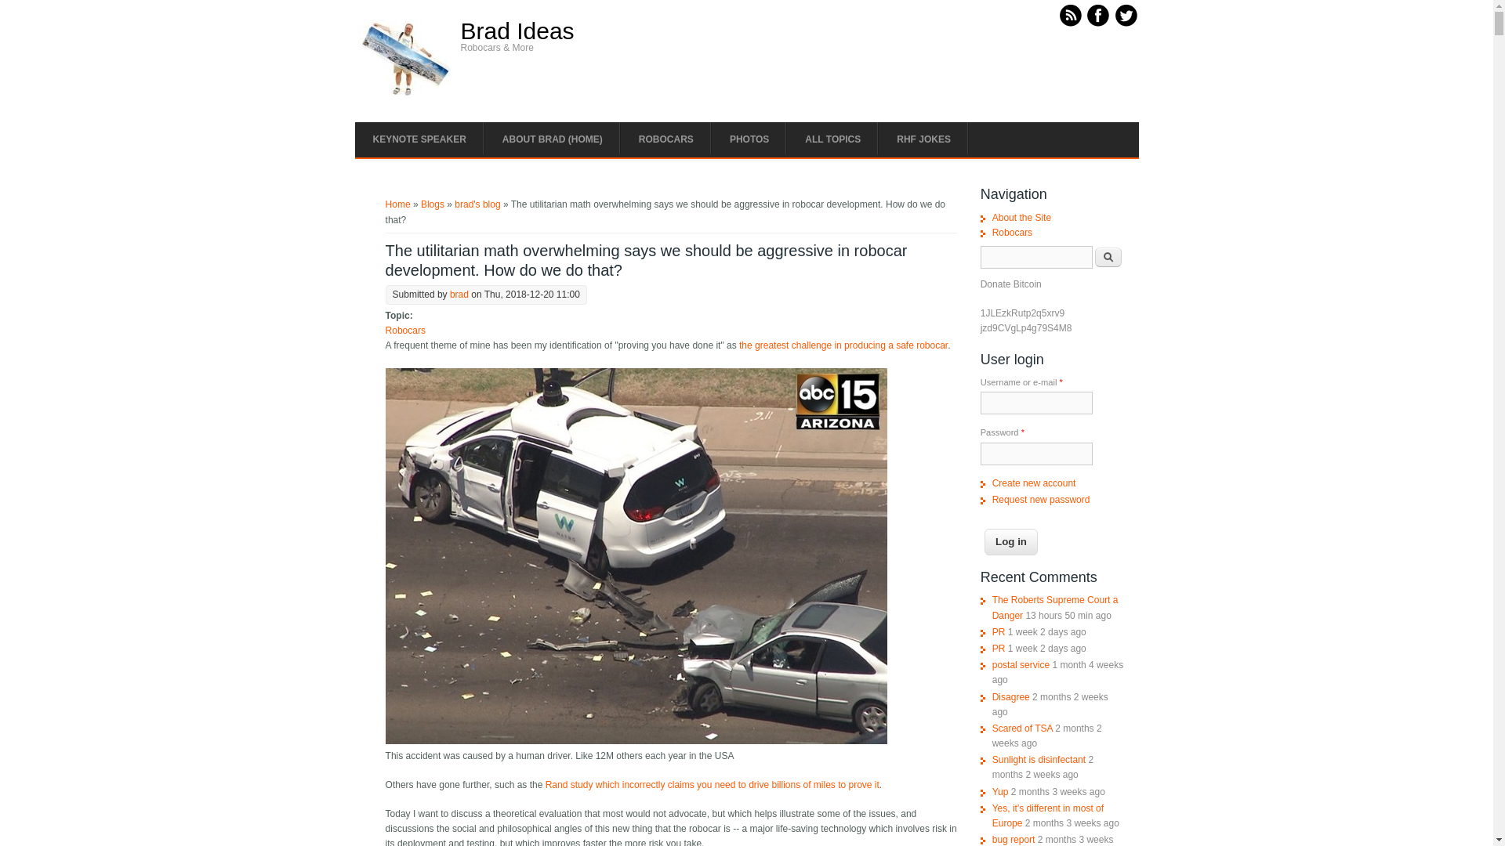 This screenshot has width=1505, height=846. Describe the element at coordinates (406, 95) in the screenshot. I see `Home` at that location.